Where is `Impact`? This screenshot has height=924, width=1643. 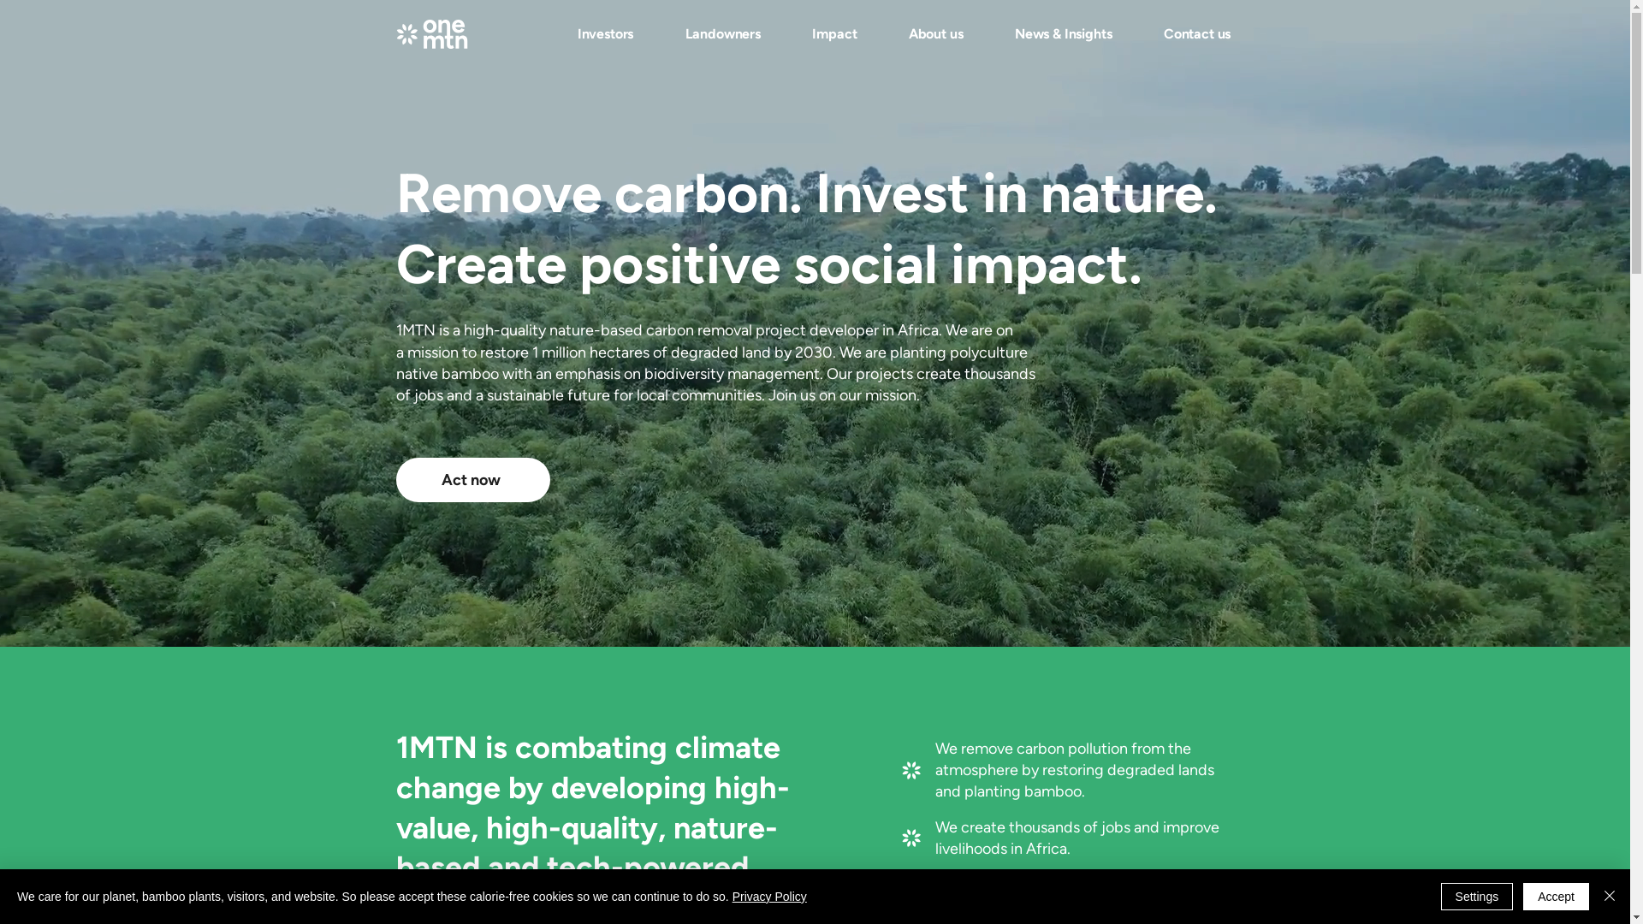 Impact is located at coordinates (834, 34).